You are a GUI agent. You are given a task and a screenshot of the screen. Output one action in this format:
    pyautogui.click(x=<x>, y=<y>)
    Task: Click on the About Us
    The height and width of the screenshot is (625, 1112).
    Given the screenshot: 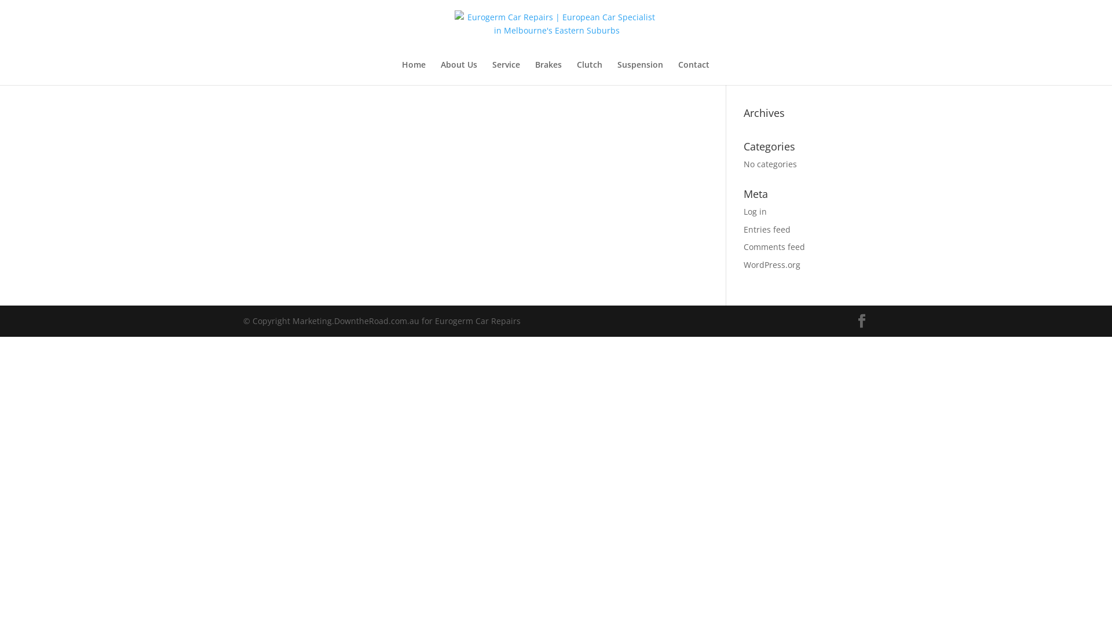 What is the action you would take?
    pyautogui.click(x=459, y=73)
    